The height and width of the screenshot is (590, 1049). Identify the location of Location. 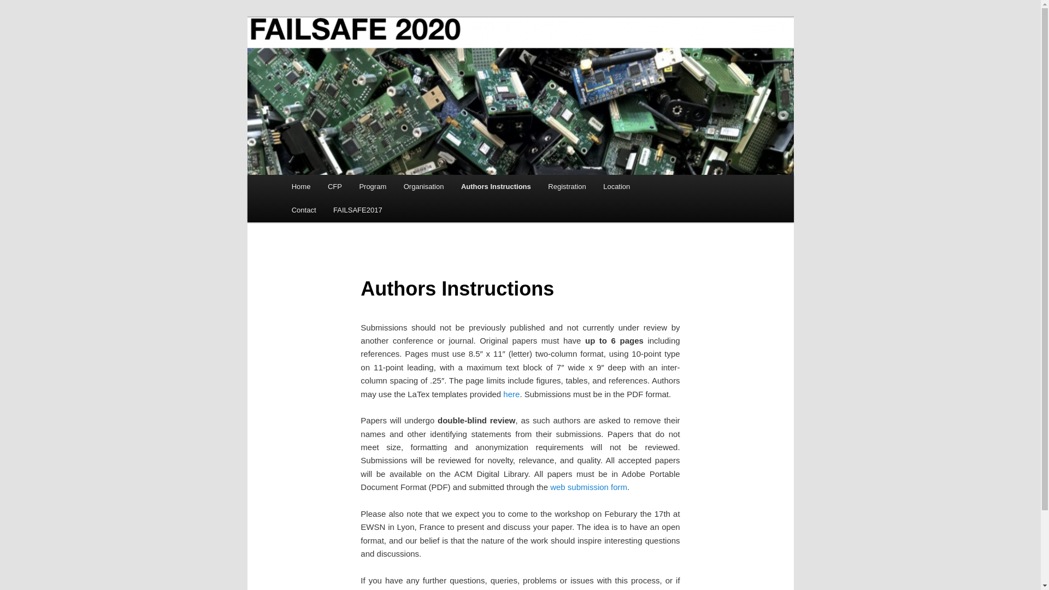
(616, 186).